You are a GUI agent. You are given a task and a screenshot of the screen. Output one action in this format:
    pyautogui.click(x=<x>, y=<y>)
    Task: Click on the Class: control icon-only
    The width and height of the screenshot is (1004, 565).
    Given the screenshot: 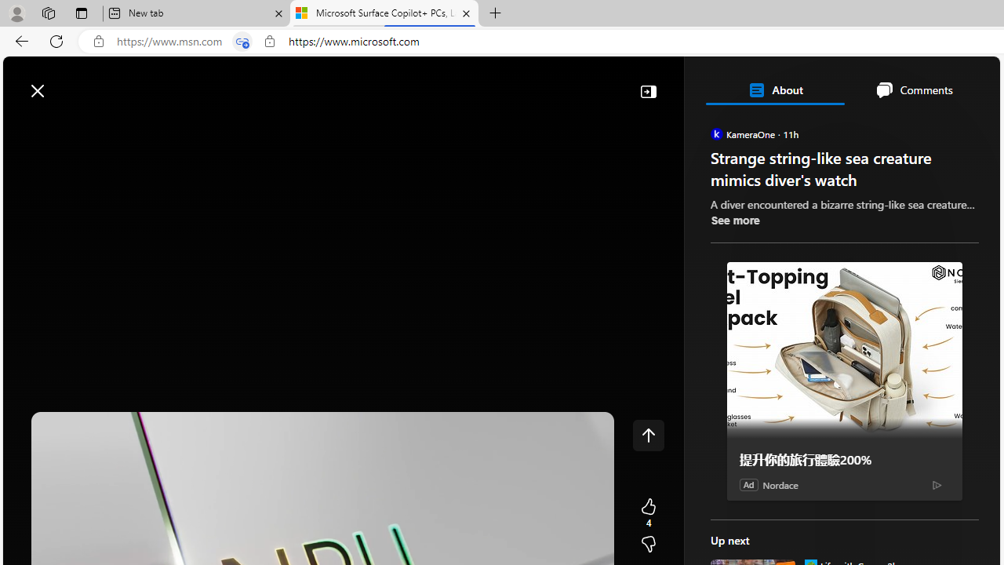 What is the action you would take?
    pyautogui.click(x=648, y=435)
    